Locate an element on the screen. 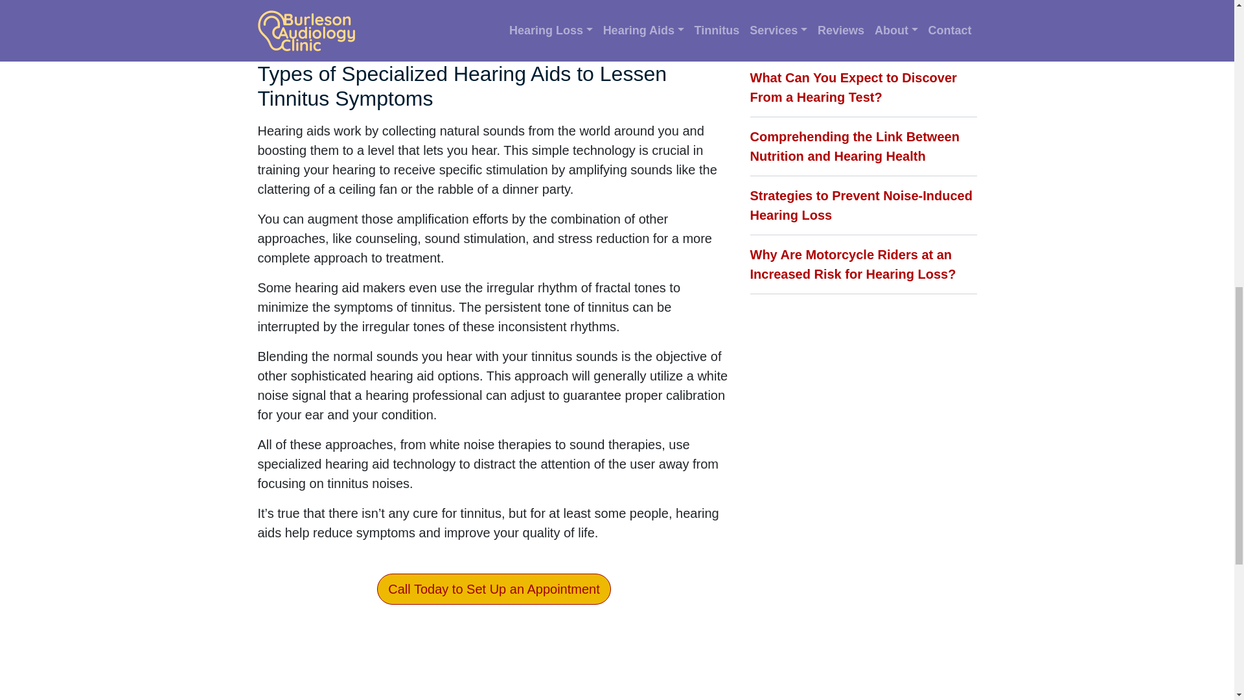 The image size is (1244, 700). Call Today to Set Up an Appointment is located at coordinates (494, 589).